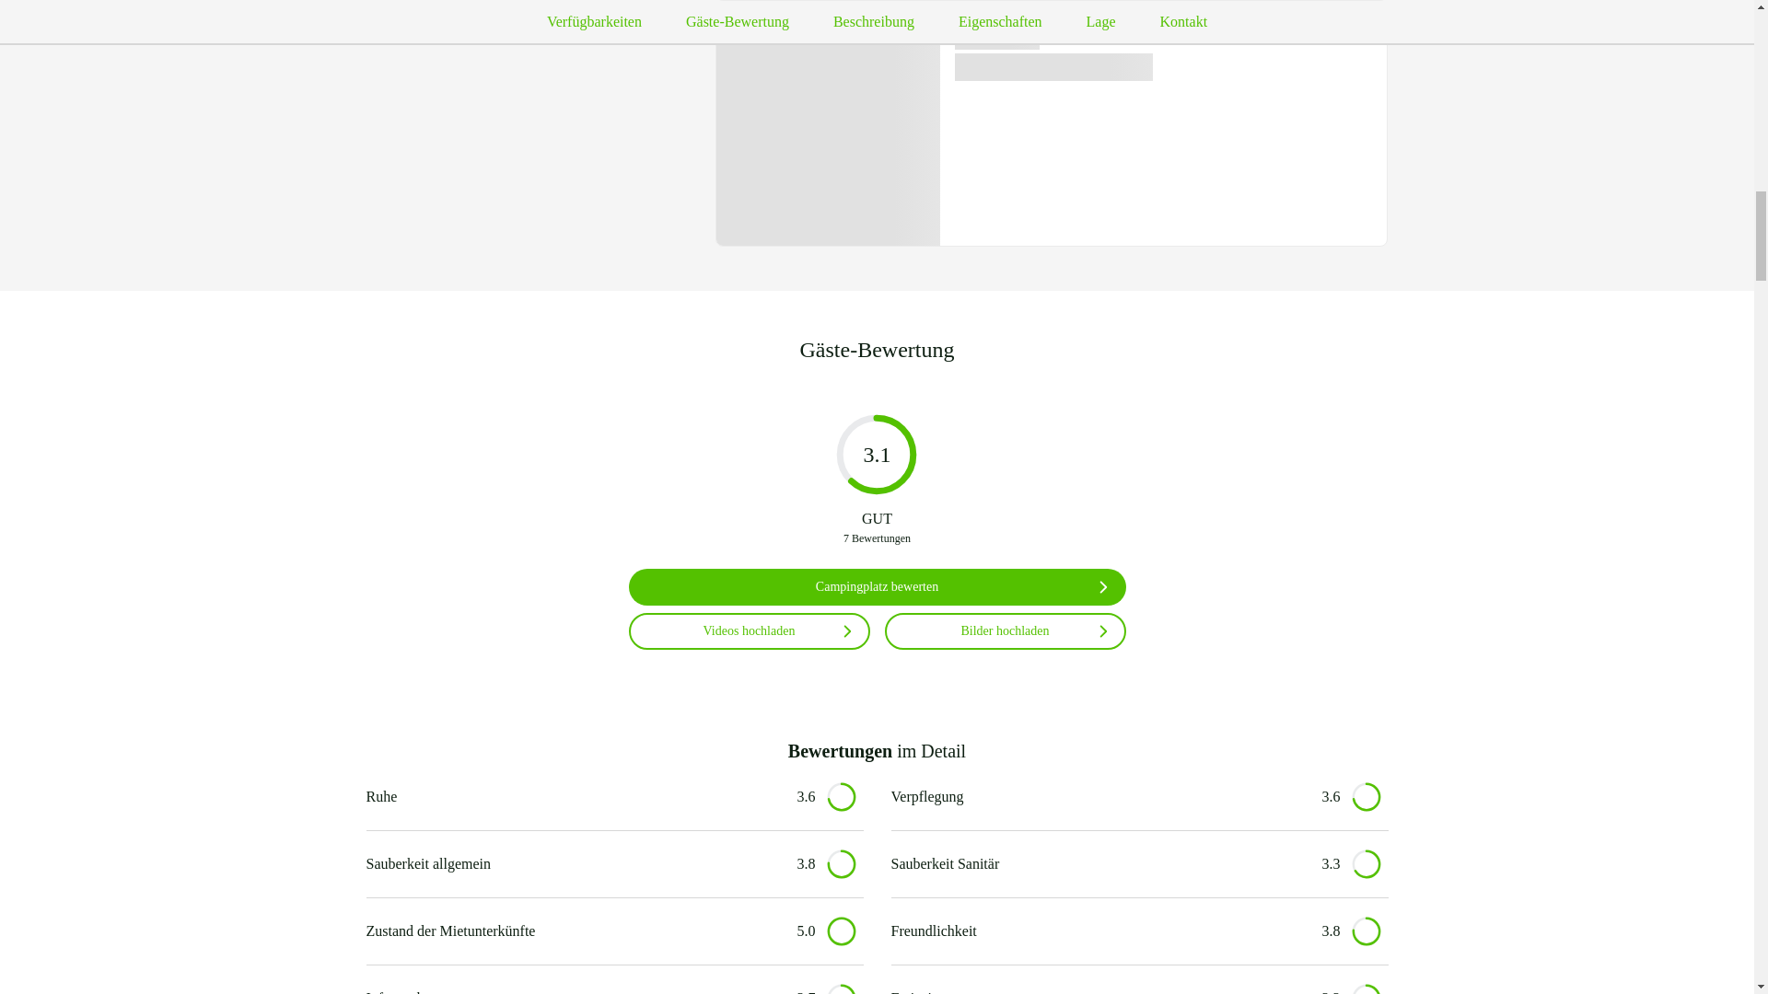 This screenshot has height=994, width=1768. What do you see at coordinates (748, 631) in the screenshot?
I see `Videos hochladen` at bounding box center [748, 631].